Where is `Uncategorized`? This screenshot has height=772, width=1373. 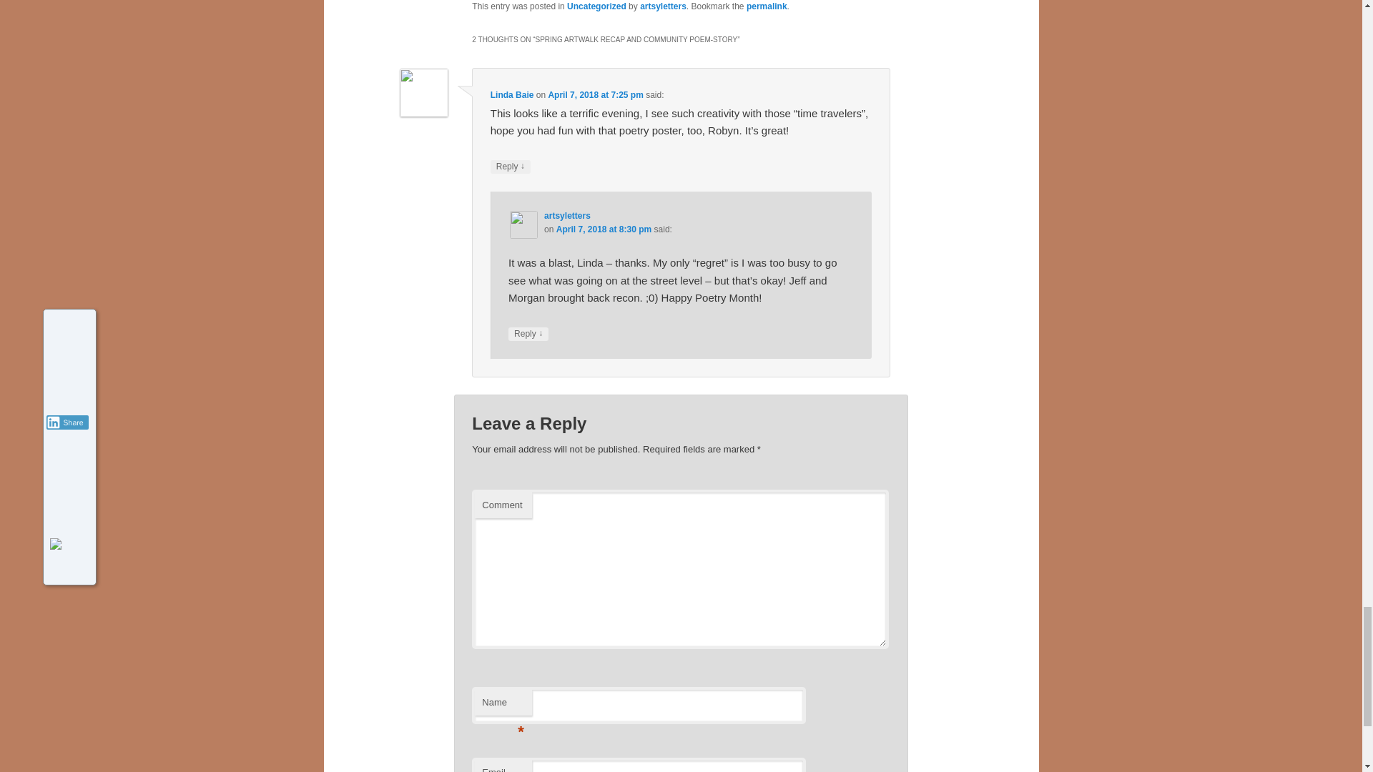 Uncategorized is located at coordinates (596, 6).